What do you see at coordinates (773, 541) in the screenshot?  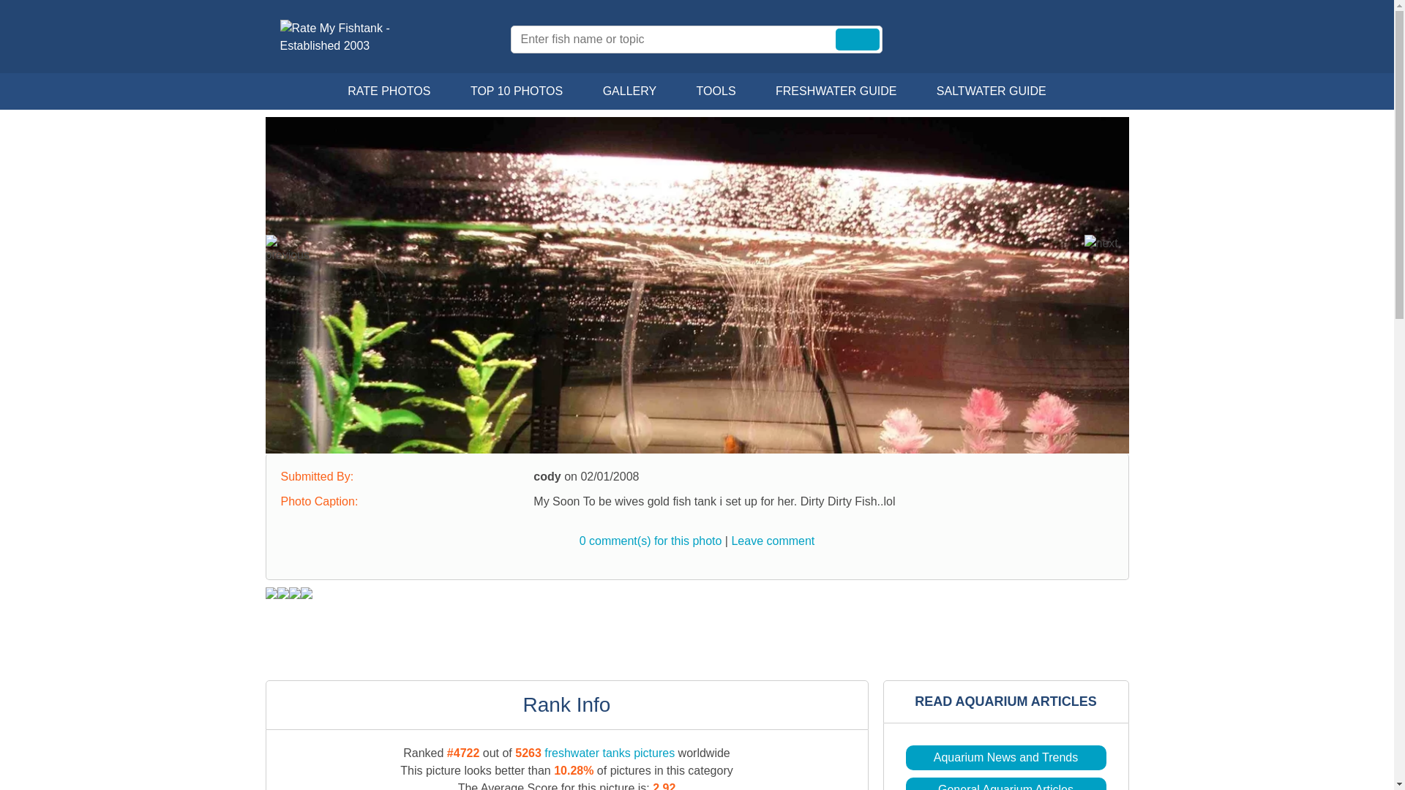 I see `Leave comment` at bounding box center [773, 541].